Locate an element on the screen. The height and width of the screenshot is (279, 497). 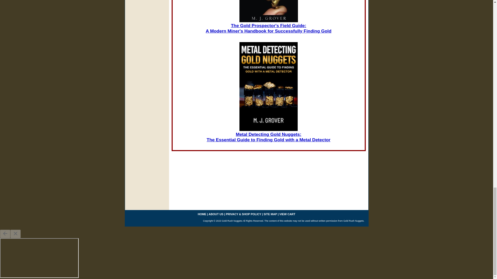
SITE MAP is located at coordinates (270, 214).